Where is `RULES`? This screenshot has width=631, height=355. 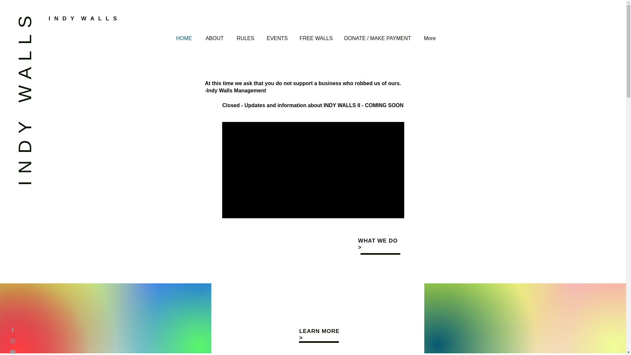 RULES is located at coordinates (245, 38).